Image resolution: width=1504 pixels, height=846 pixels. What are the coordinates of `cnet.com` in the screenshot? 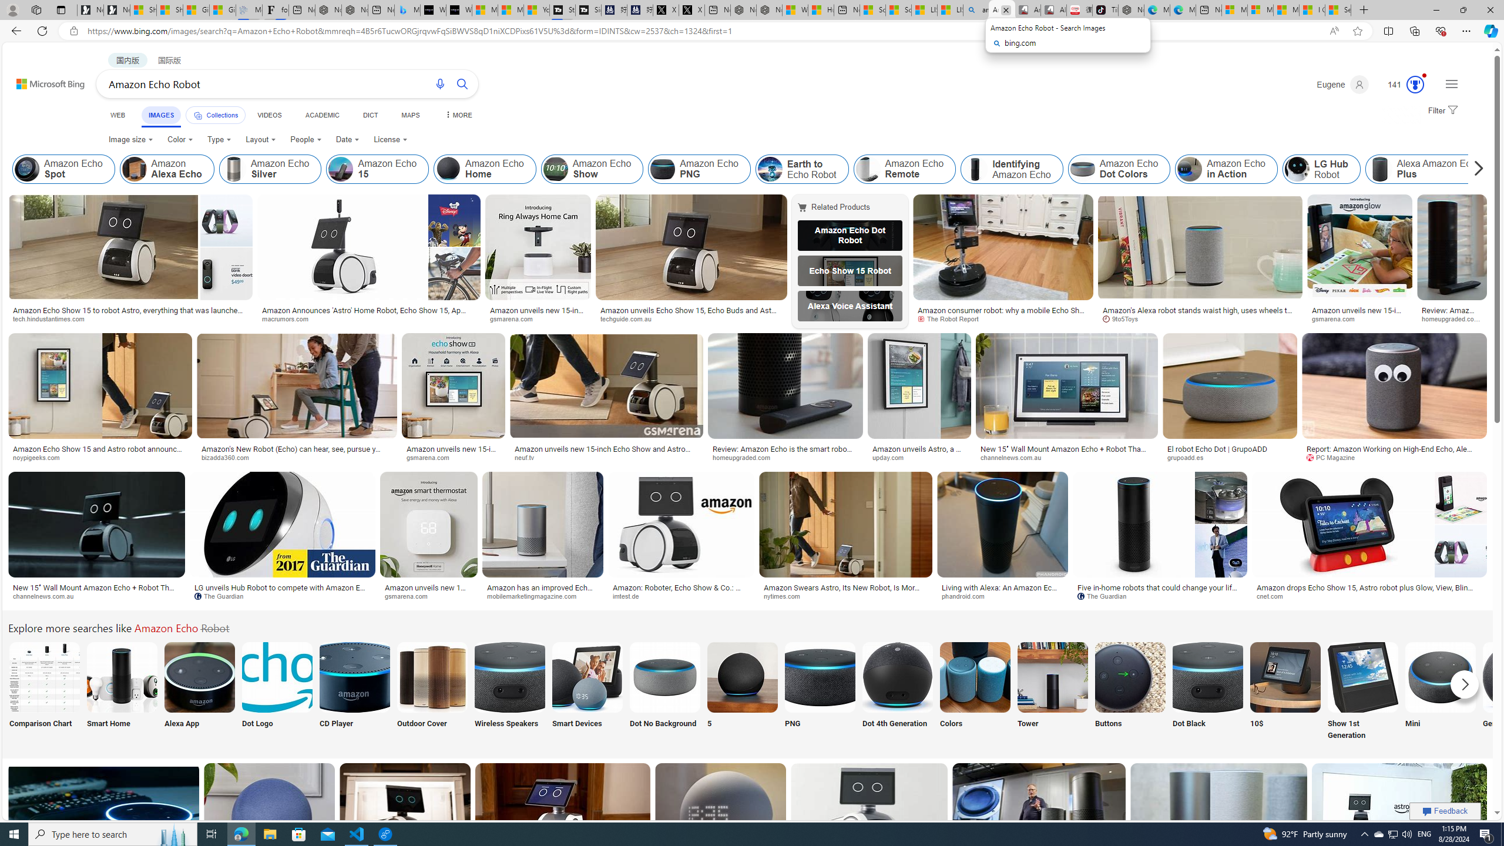 It's located at (1370, 596).